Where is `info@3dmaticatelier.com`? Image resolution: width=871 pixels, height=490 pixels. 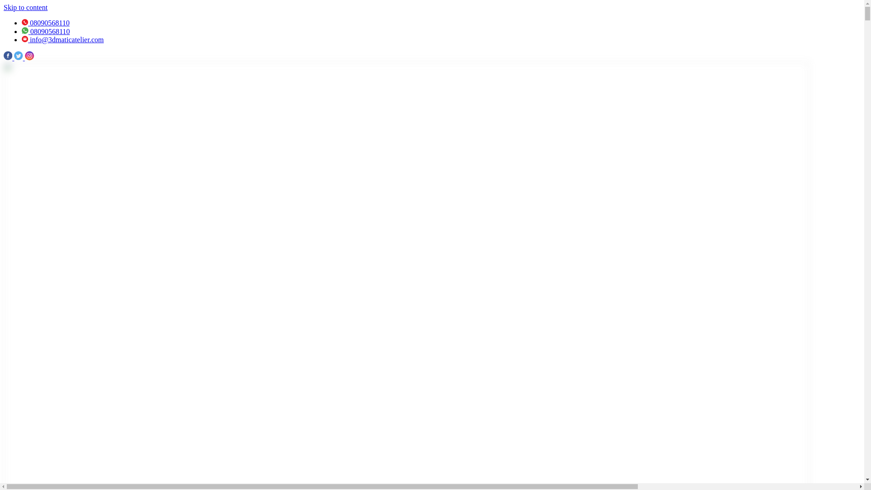 info@3dmaticatelier.com is located at coordinates (63, 40).